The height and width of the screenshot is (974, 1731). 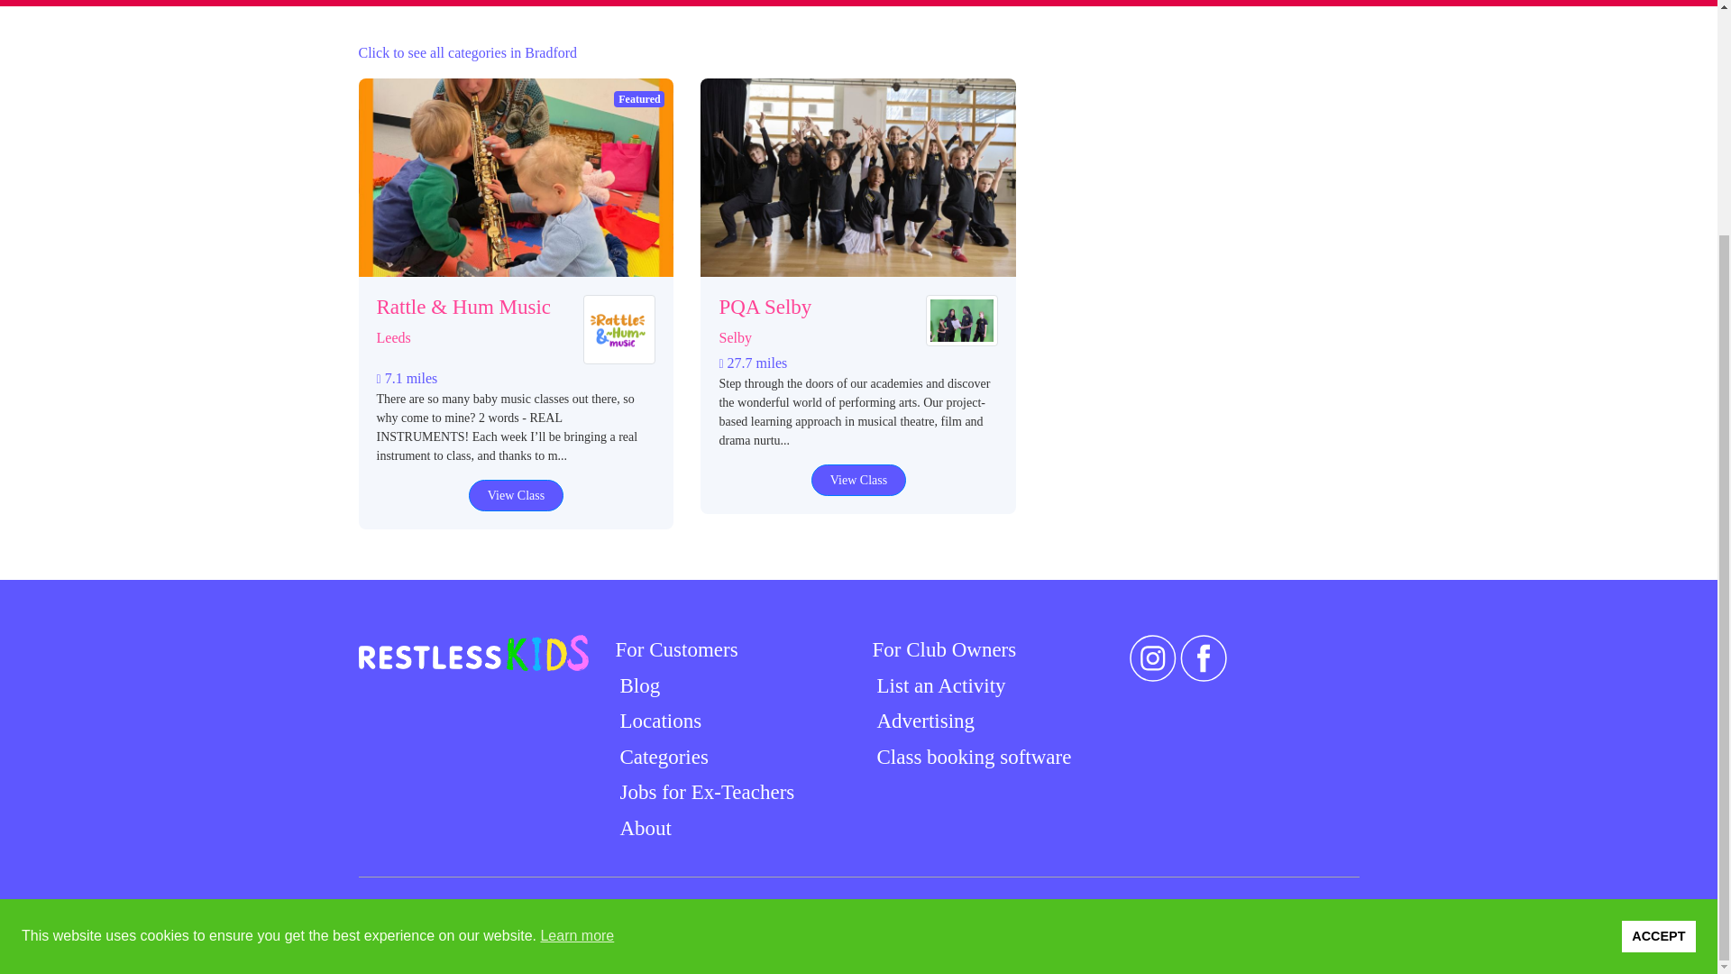 I want to click on Categories, so click(x=661, y=758).